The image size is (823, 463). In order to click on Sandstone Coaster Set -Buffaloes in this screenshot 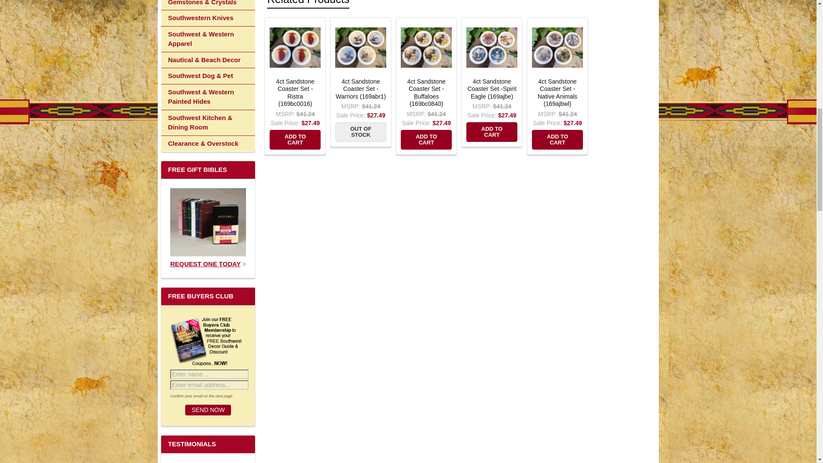, I will do `click(426, 47)`.